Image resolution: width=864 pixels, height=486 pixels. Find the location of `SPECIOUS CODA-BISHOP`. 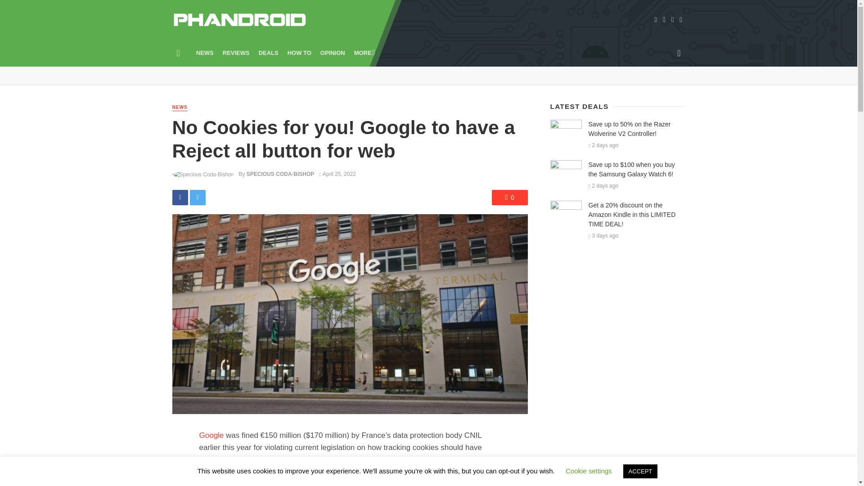

SPECIOUS CODA-BISHOP is located at coordinates (280, 174).